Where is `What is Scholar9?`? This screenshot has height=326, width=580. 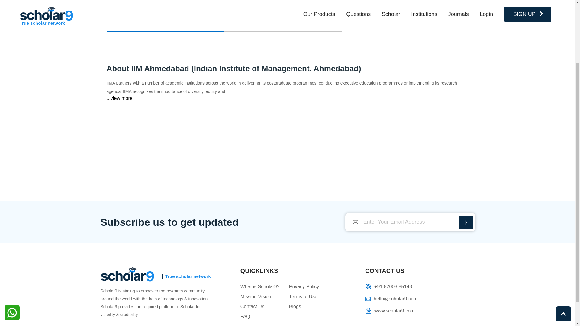 What is Scholar9? is located at coordinates (262, 286).